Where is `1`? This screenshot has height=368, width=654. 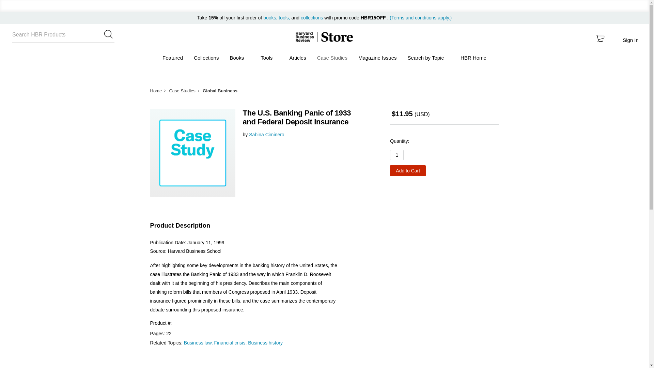 1 is located at coordinates (396, 155).